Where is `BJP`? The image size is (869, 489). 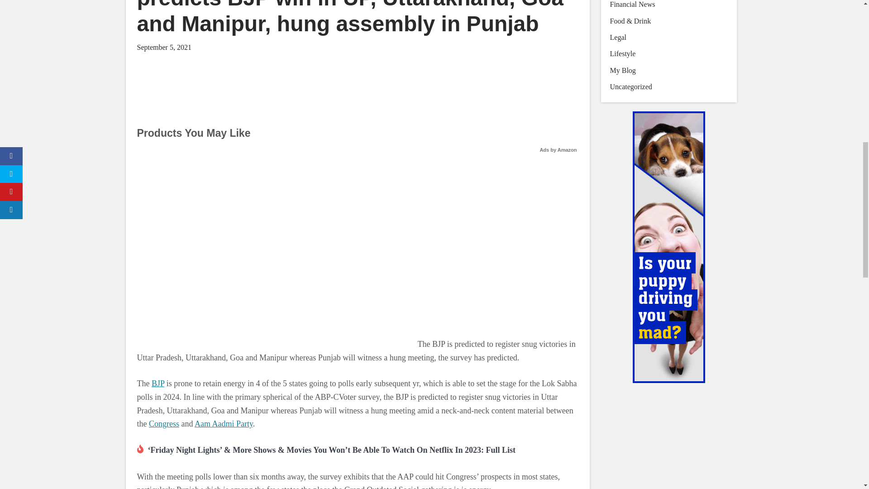 BJP is located at coordinates (158, 384).